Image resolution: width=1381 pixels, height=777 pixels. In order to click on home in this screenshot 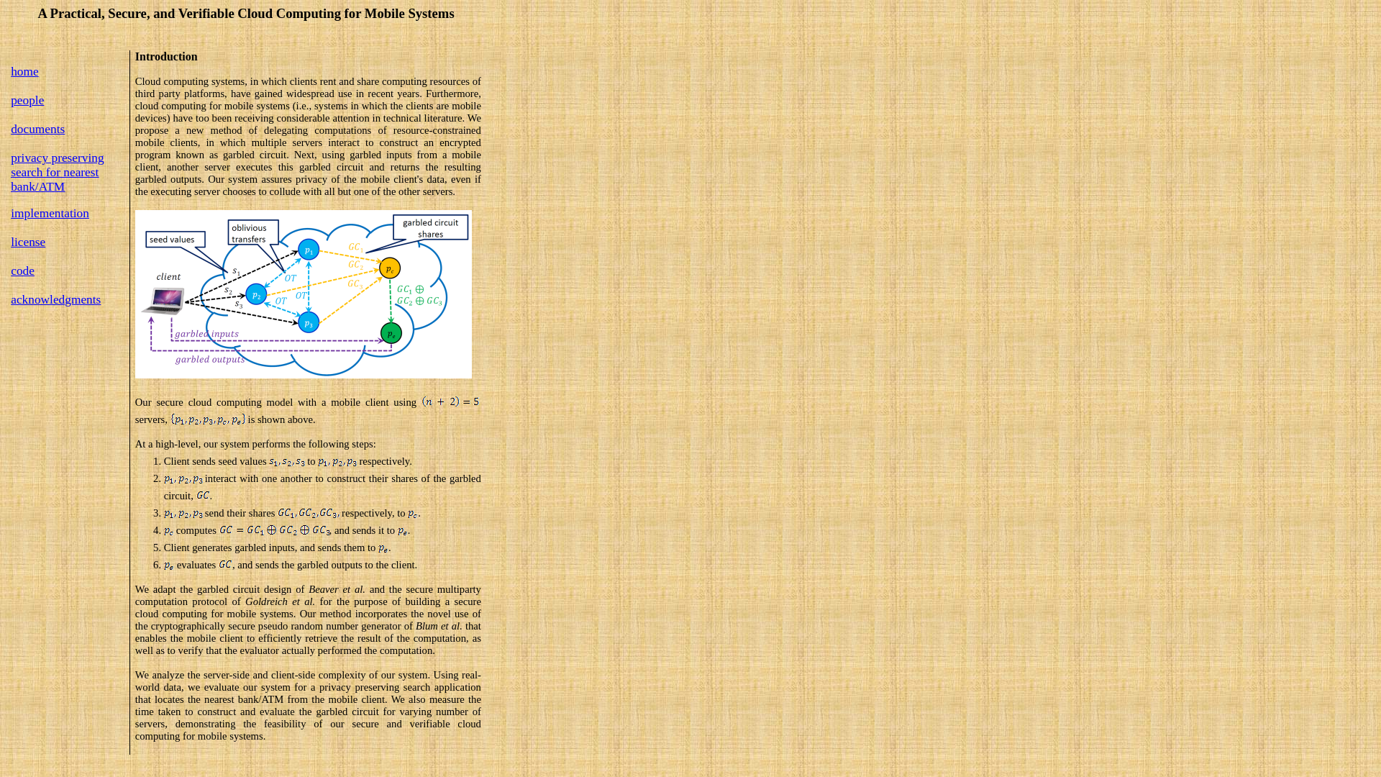, I will do `click(24, 72)`.